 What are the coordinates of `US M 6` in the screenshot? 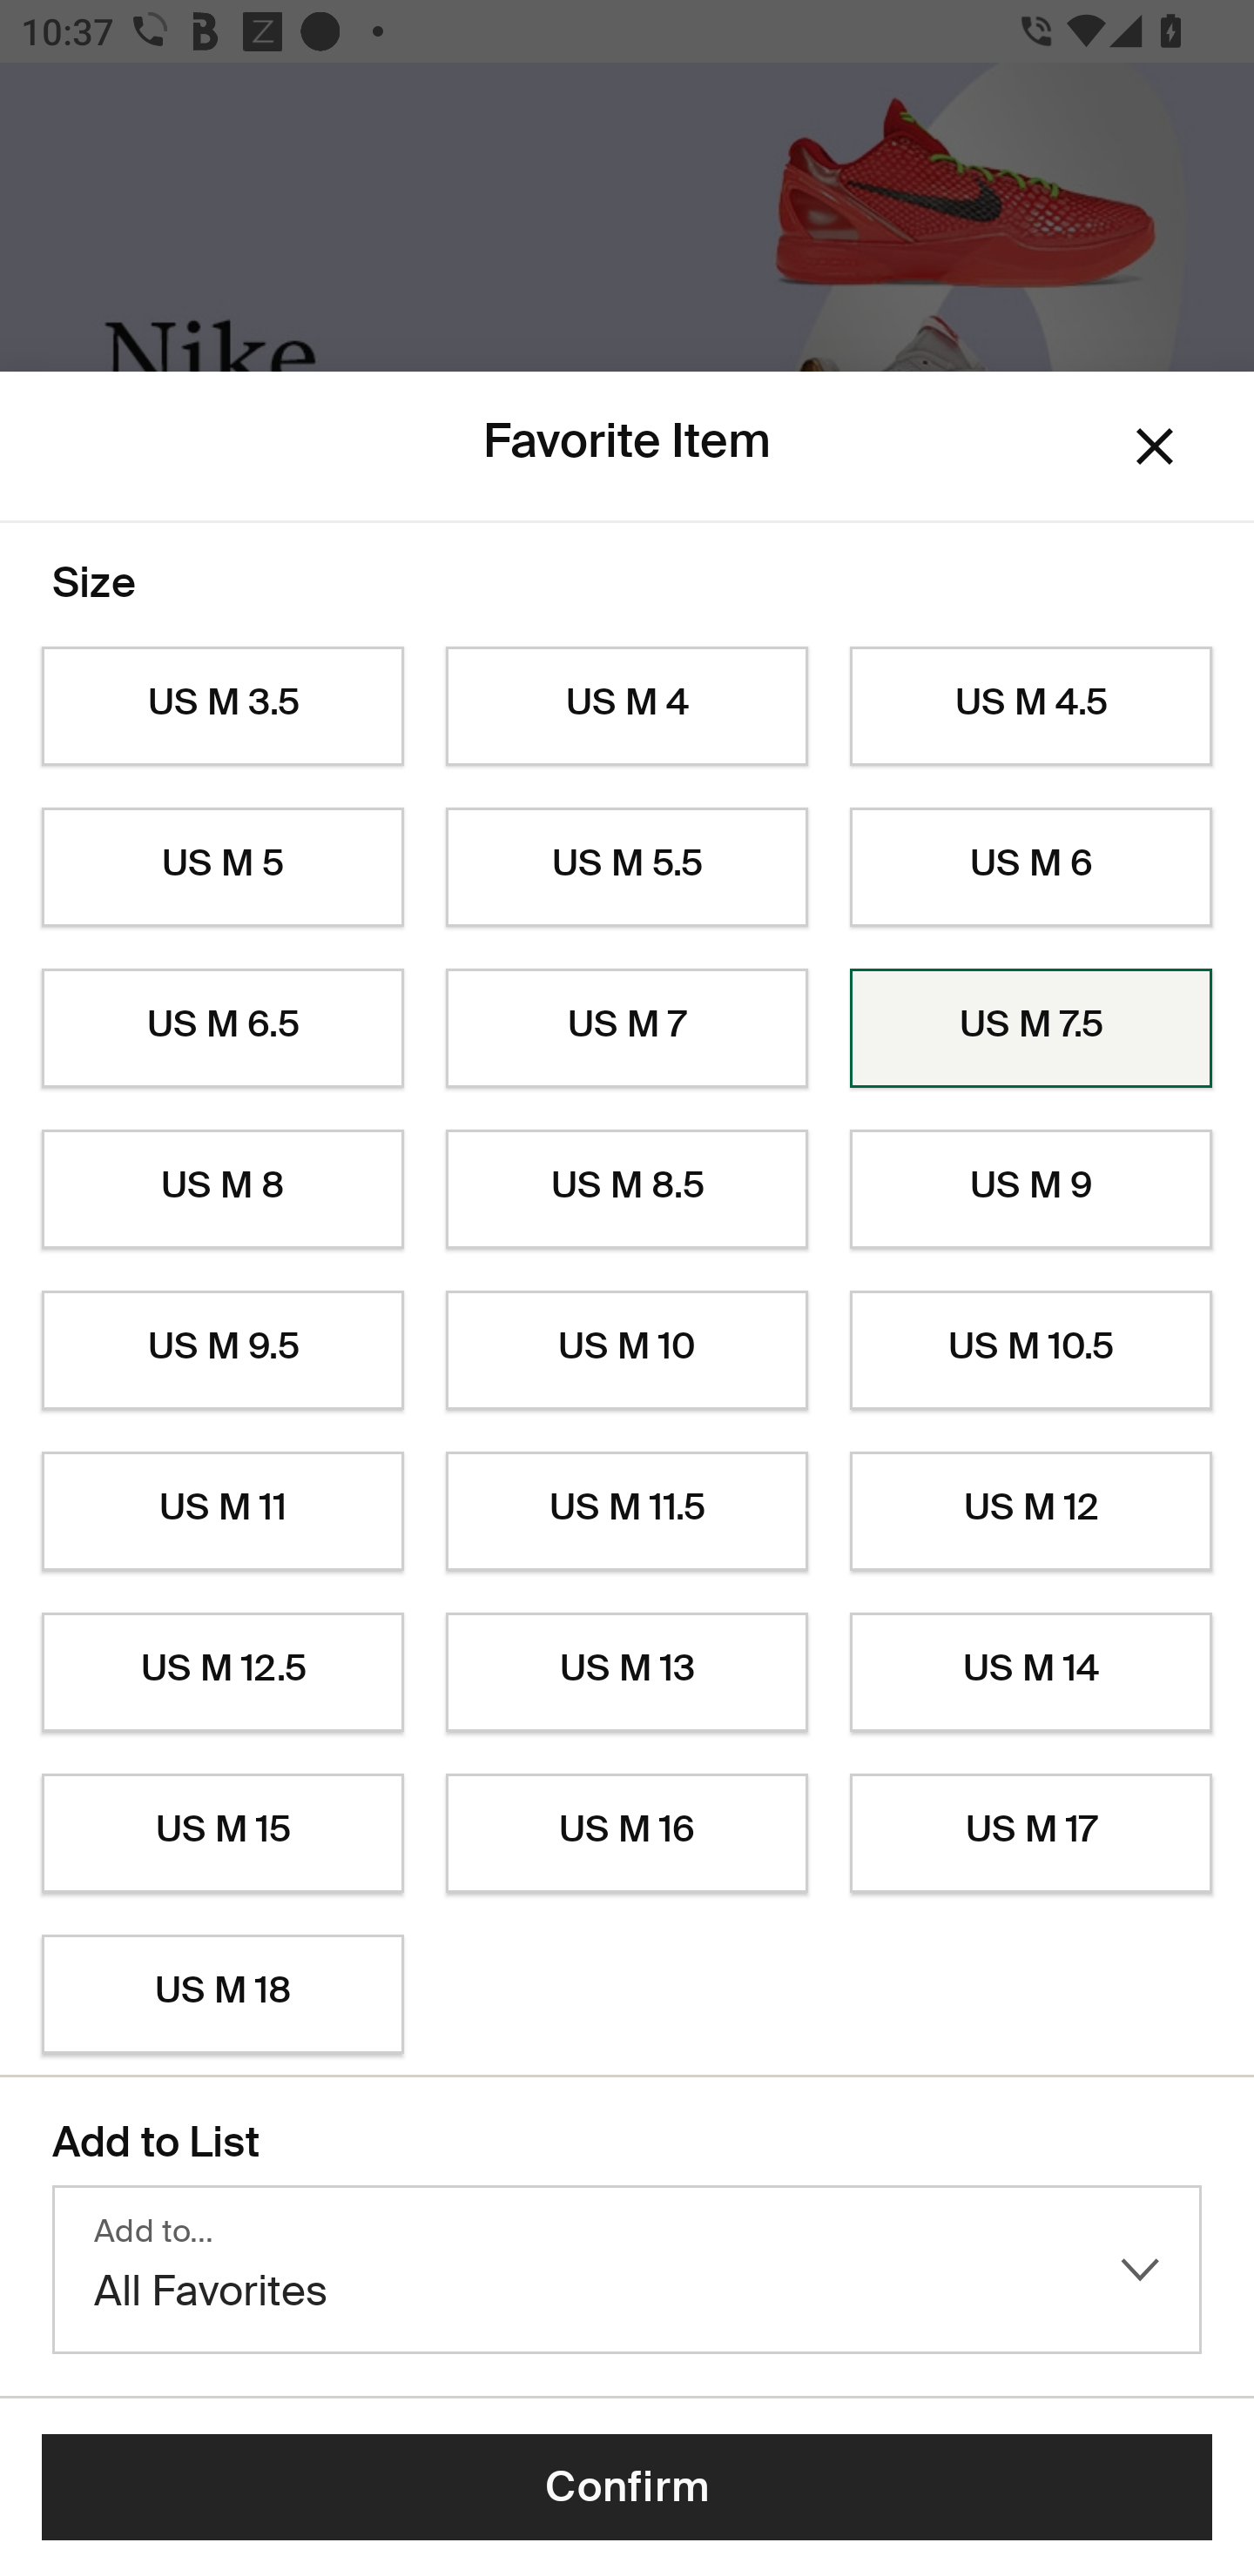 It's located at (1031, 867).